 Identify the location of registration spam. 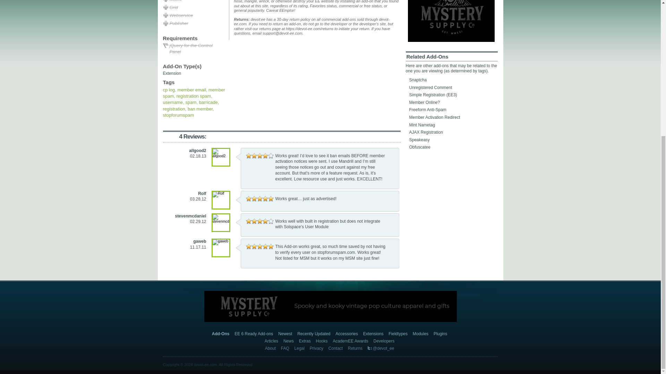
(194, 96).